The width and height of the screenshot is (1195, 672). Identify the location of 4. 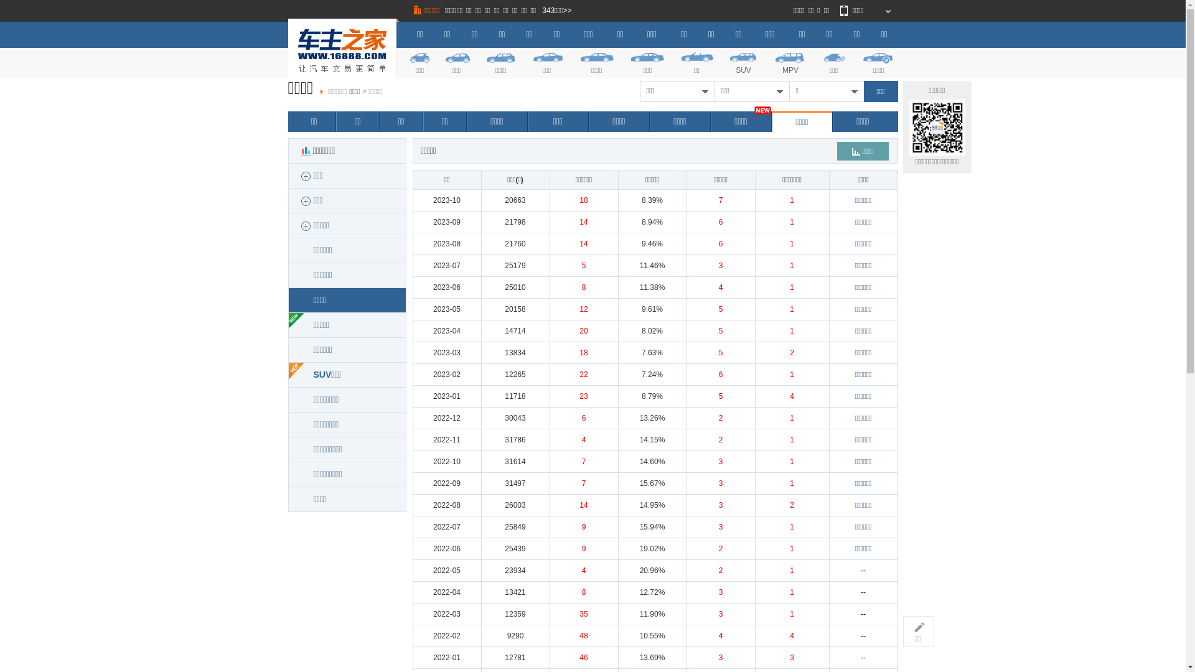
(721, 287).